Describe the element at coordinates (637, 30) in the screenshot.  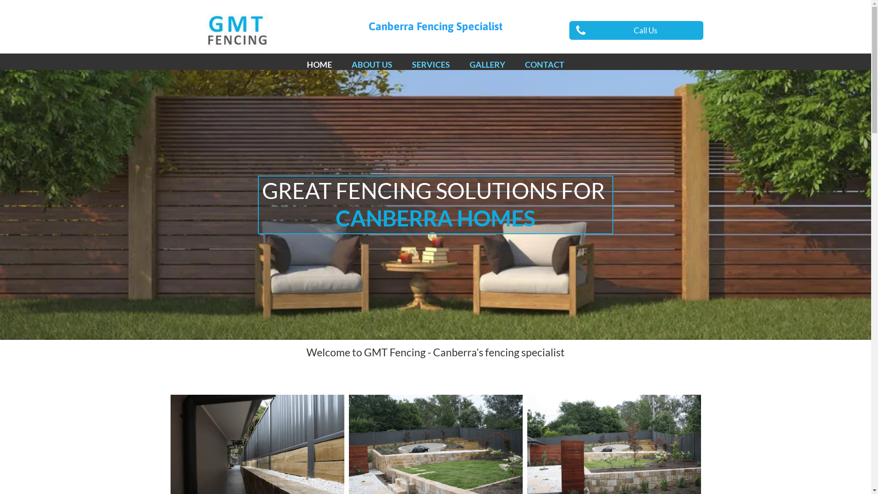
I see `Call Us` at that location.